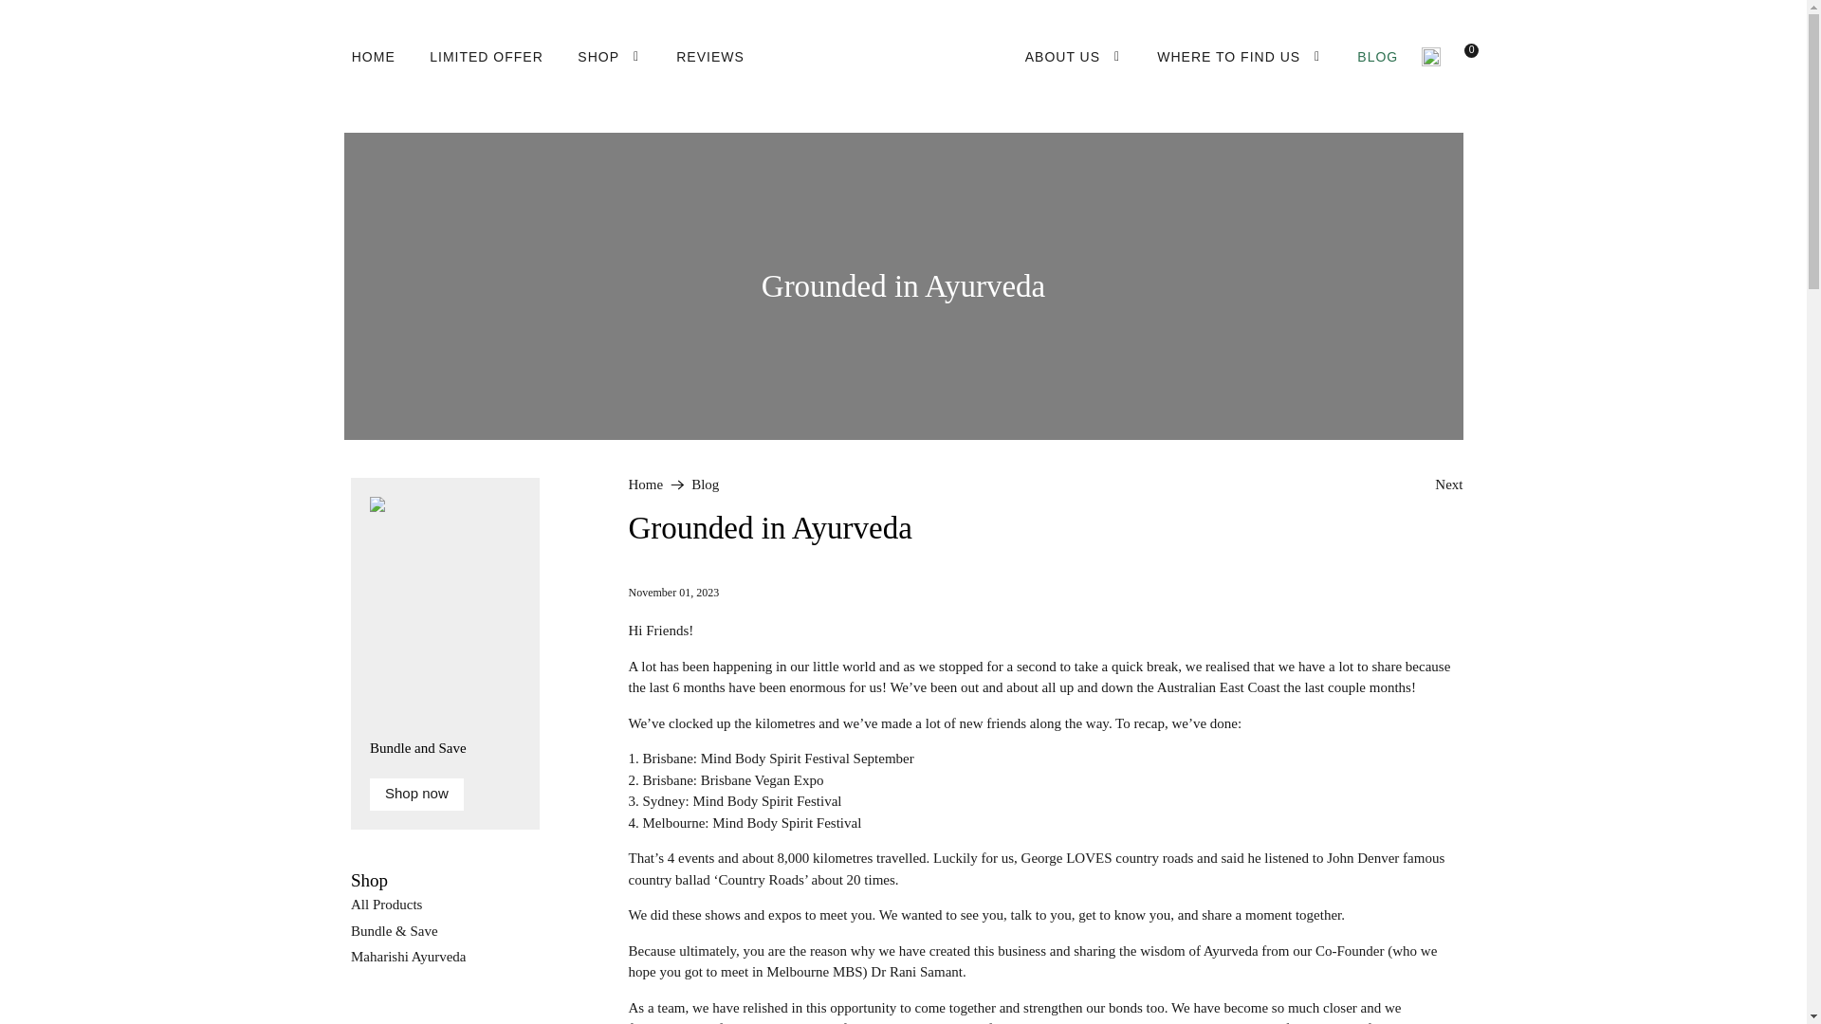 This screenshot has height=1024, width=1821. What do you see at coordinates (1447, 485) in the screenshot?
I see `Next` at bounding box center [1447, 485].